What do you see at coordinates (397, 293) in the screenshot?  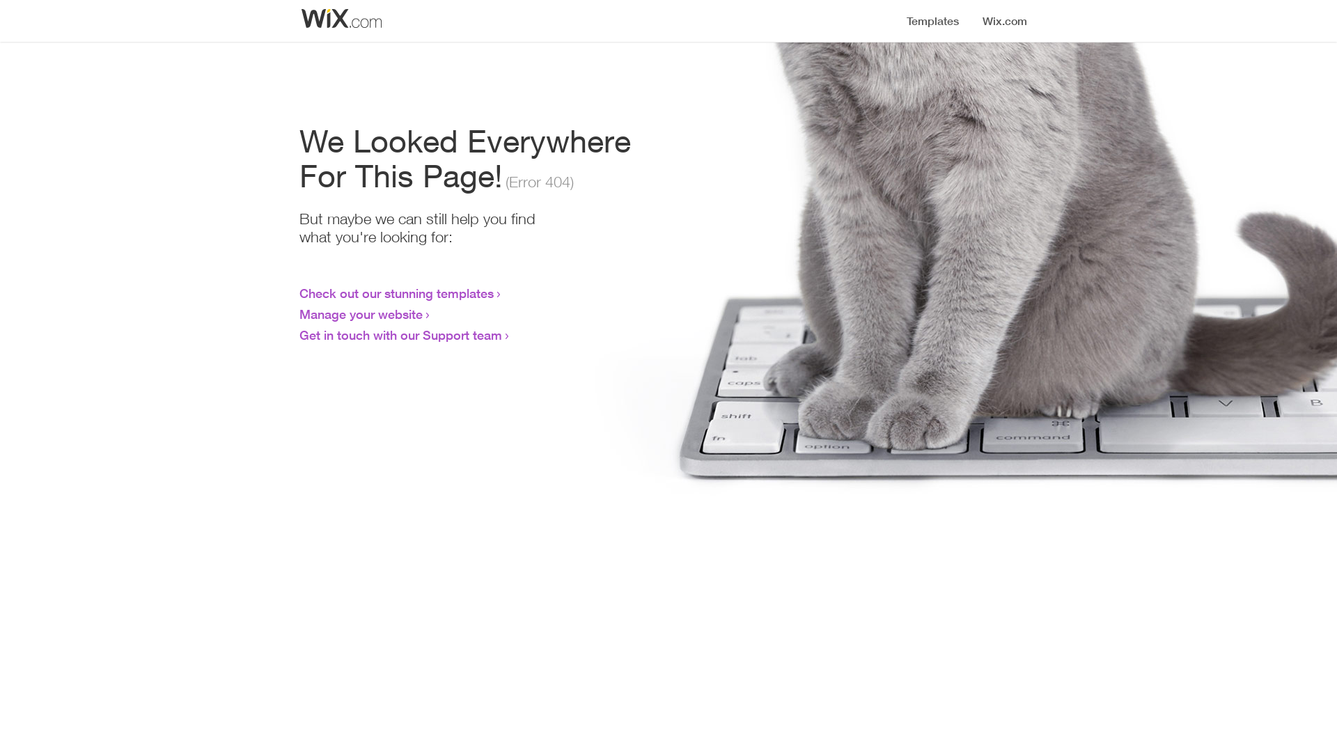 I see `Check out our stunning templates` at bounding box center [397, 293].